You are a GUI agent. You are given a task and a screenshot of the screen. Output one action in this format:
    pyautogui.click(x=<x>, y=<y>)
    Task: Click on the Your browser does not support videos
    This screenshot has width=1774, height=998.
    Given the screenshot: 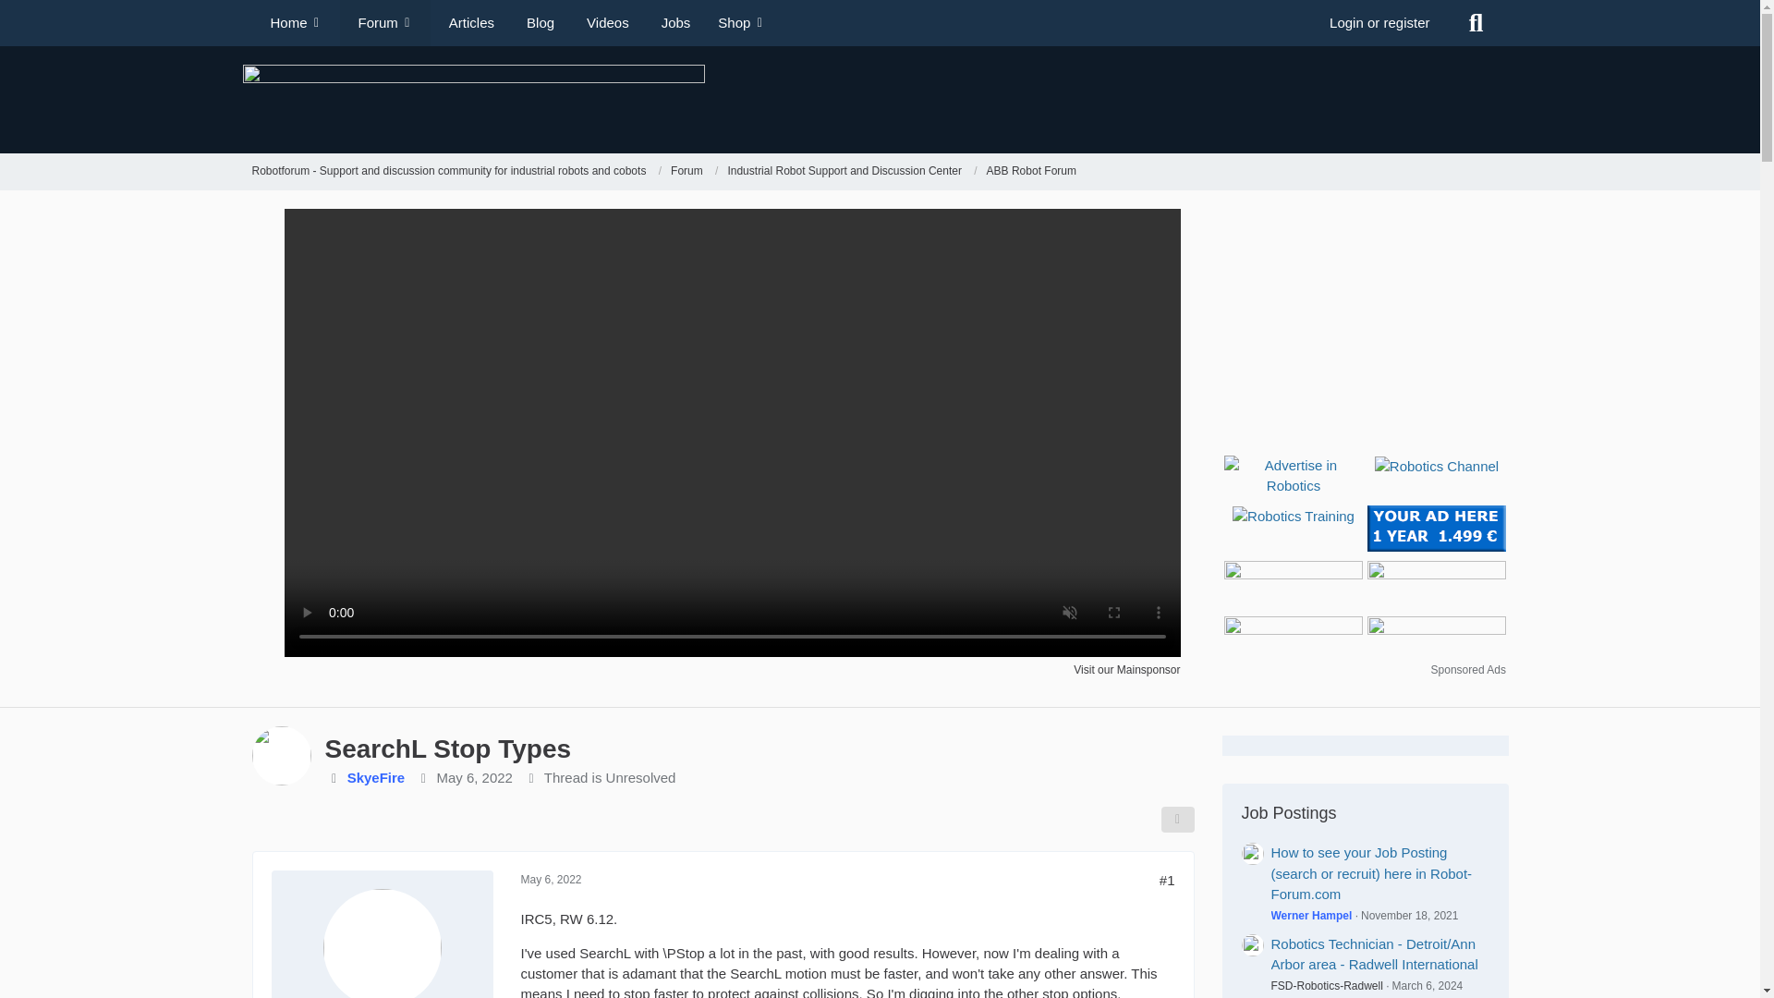 What is the action you would take?
    pyautogui.click(x=732, y=651)
    